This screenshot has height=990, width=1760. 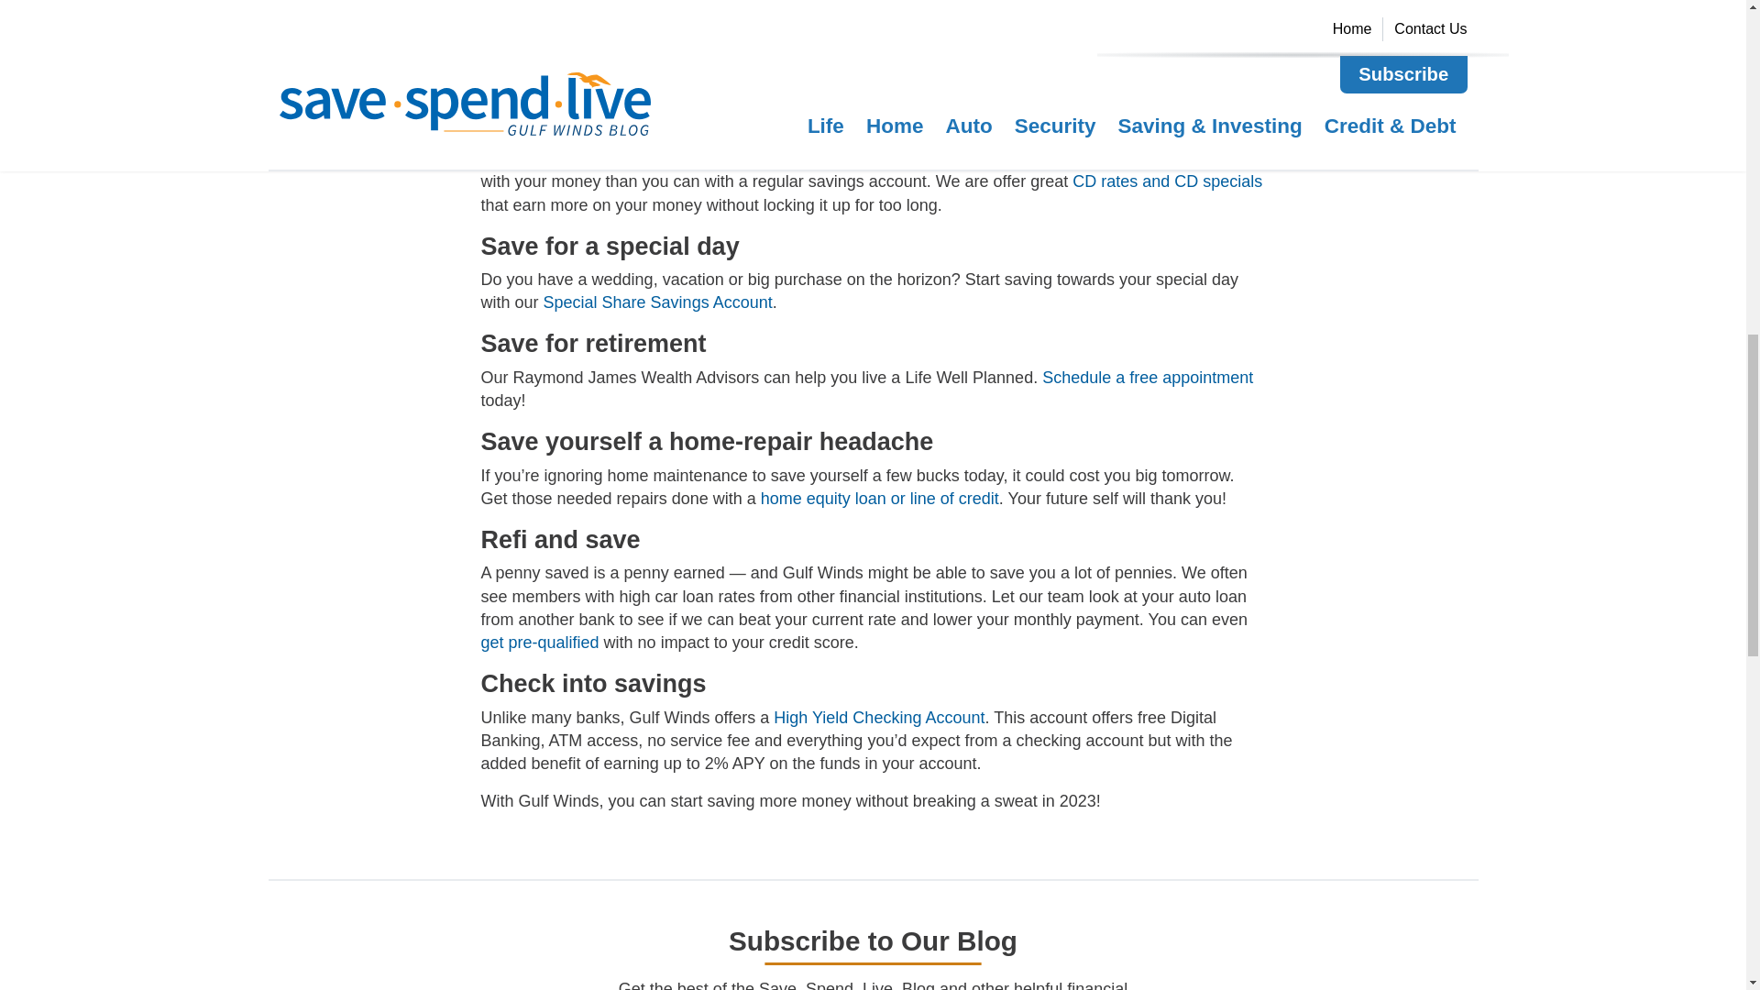 I want to click on Schedule a free appointment, so click(x=1148, y=378).